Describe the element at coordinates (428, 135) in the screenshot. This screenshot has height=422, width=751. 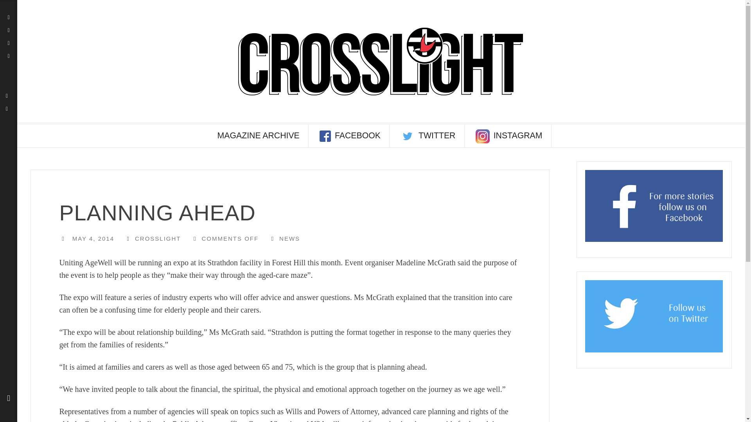
I see `TWITTER` at that location.